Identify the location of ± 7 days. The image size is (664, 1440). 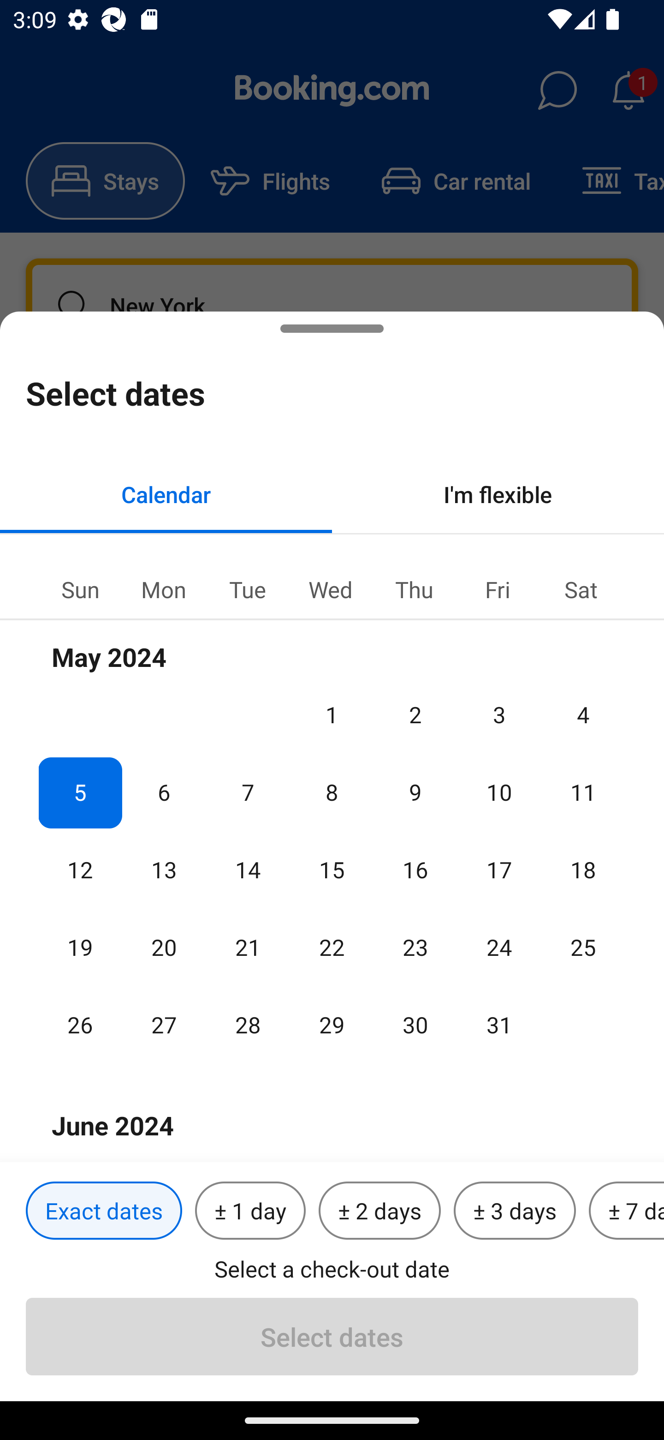
(626, 1211).